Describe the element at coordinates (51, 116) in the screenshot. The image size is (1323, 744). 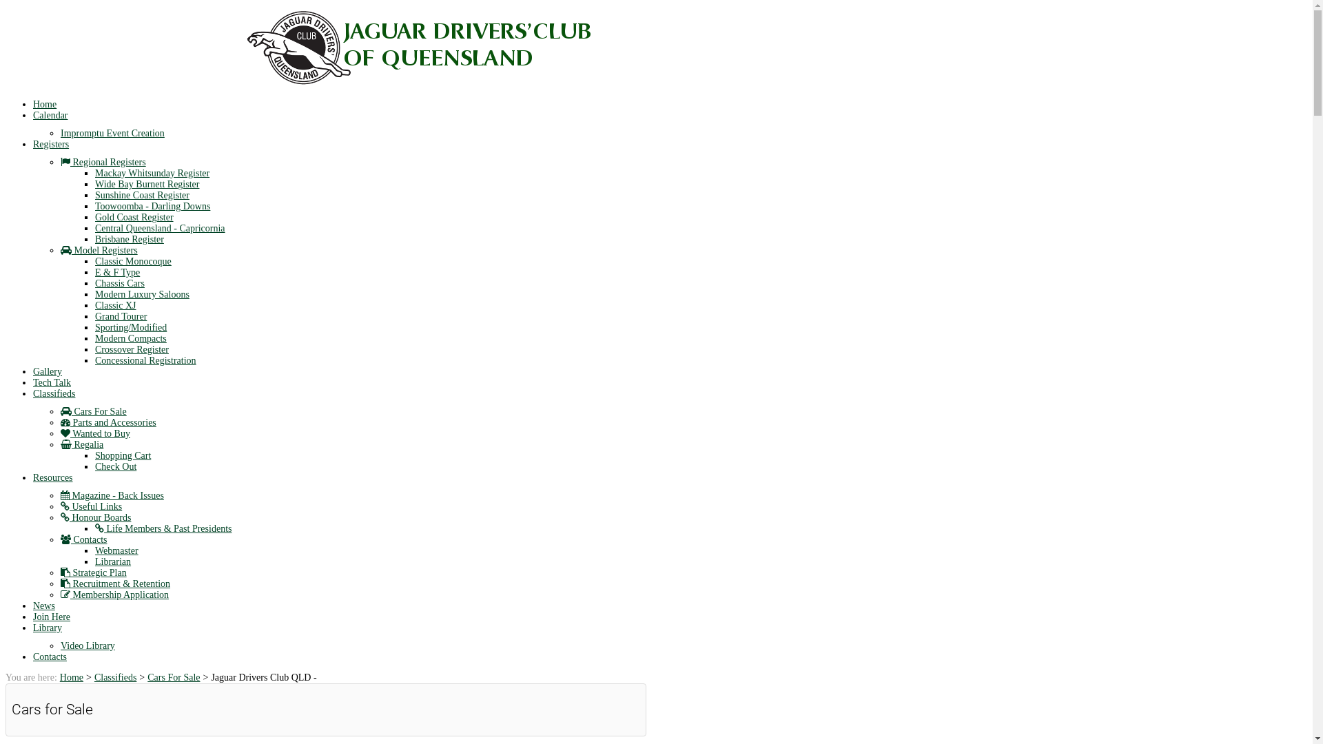
I see `Calendar` at that location.